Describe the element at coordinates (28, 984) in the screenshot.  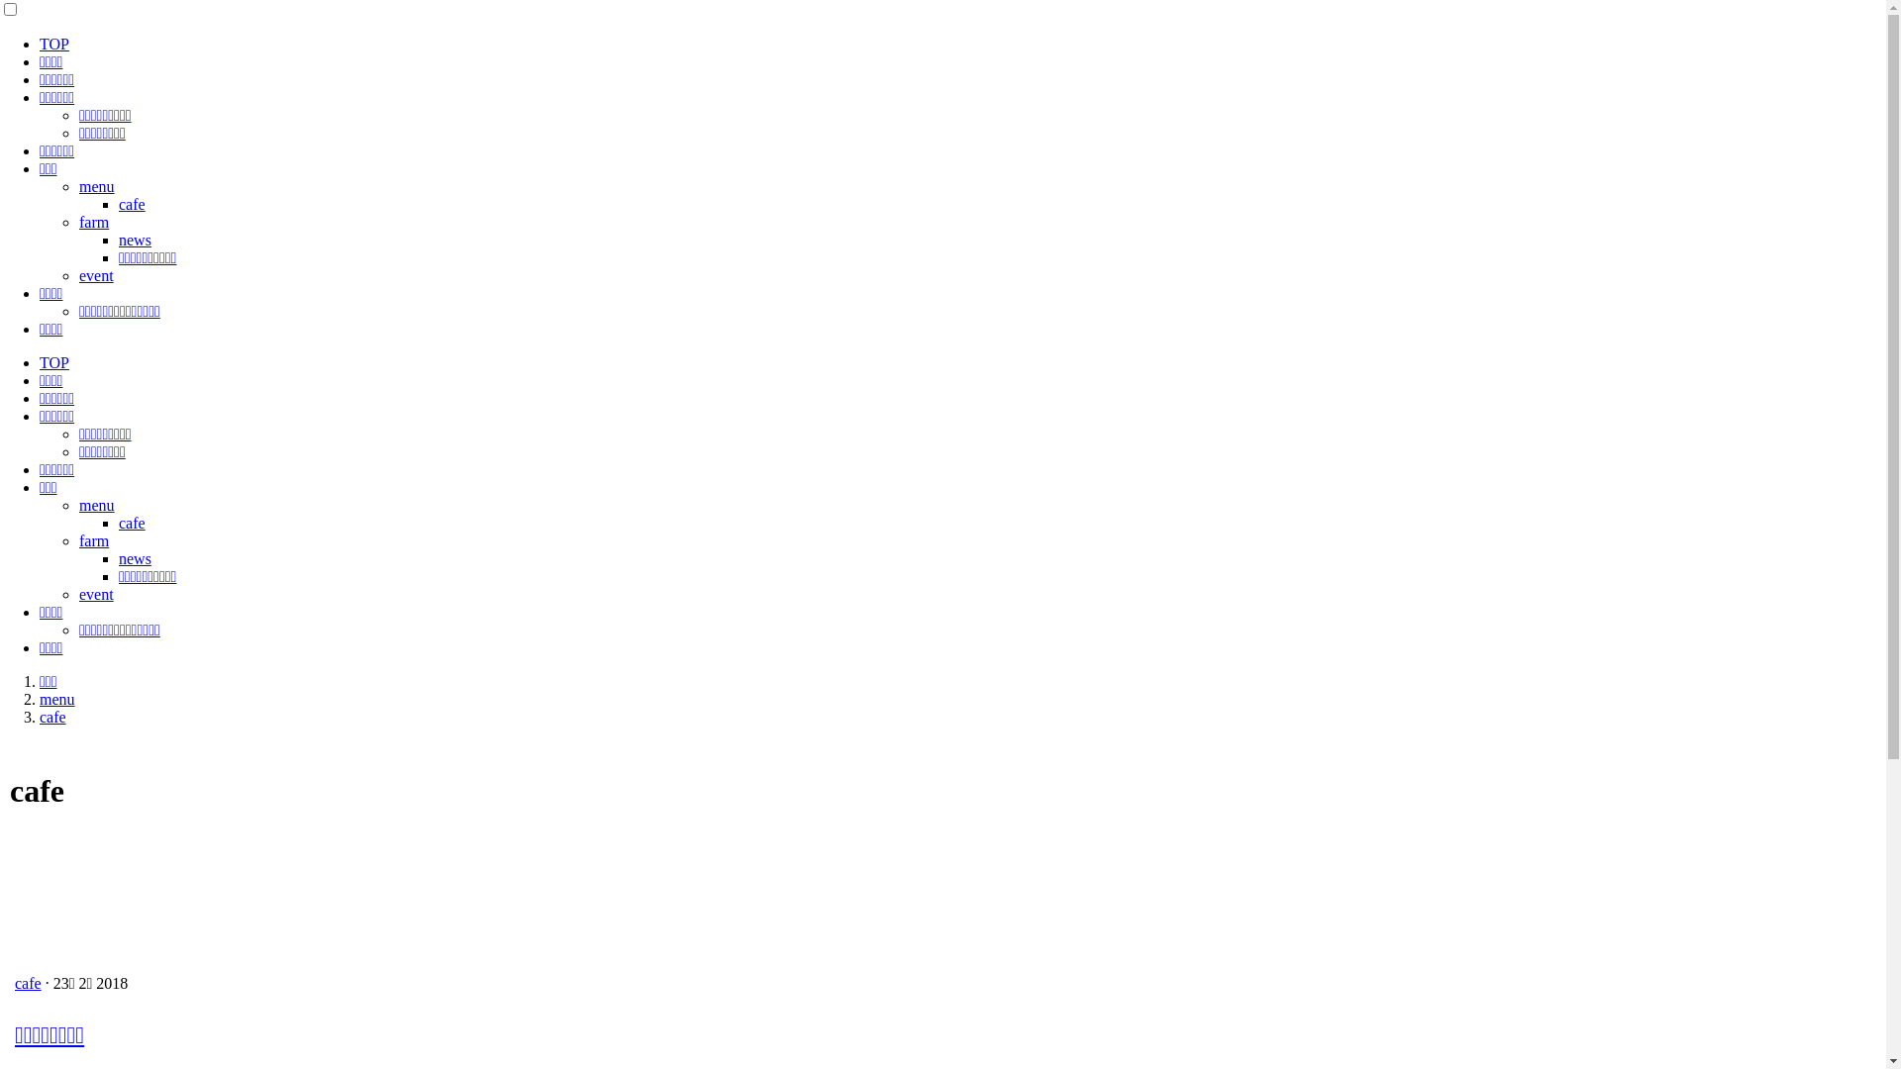
I see `cafe` at that location.